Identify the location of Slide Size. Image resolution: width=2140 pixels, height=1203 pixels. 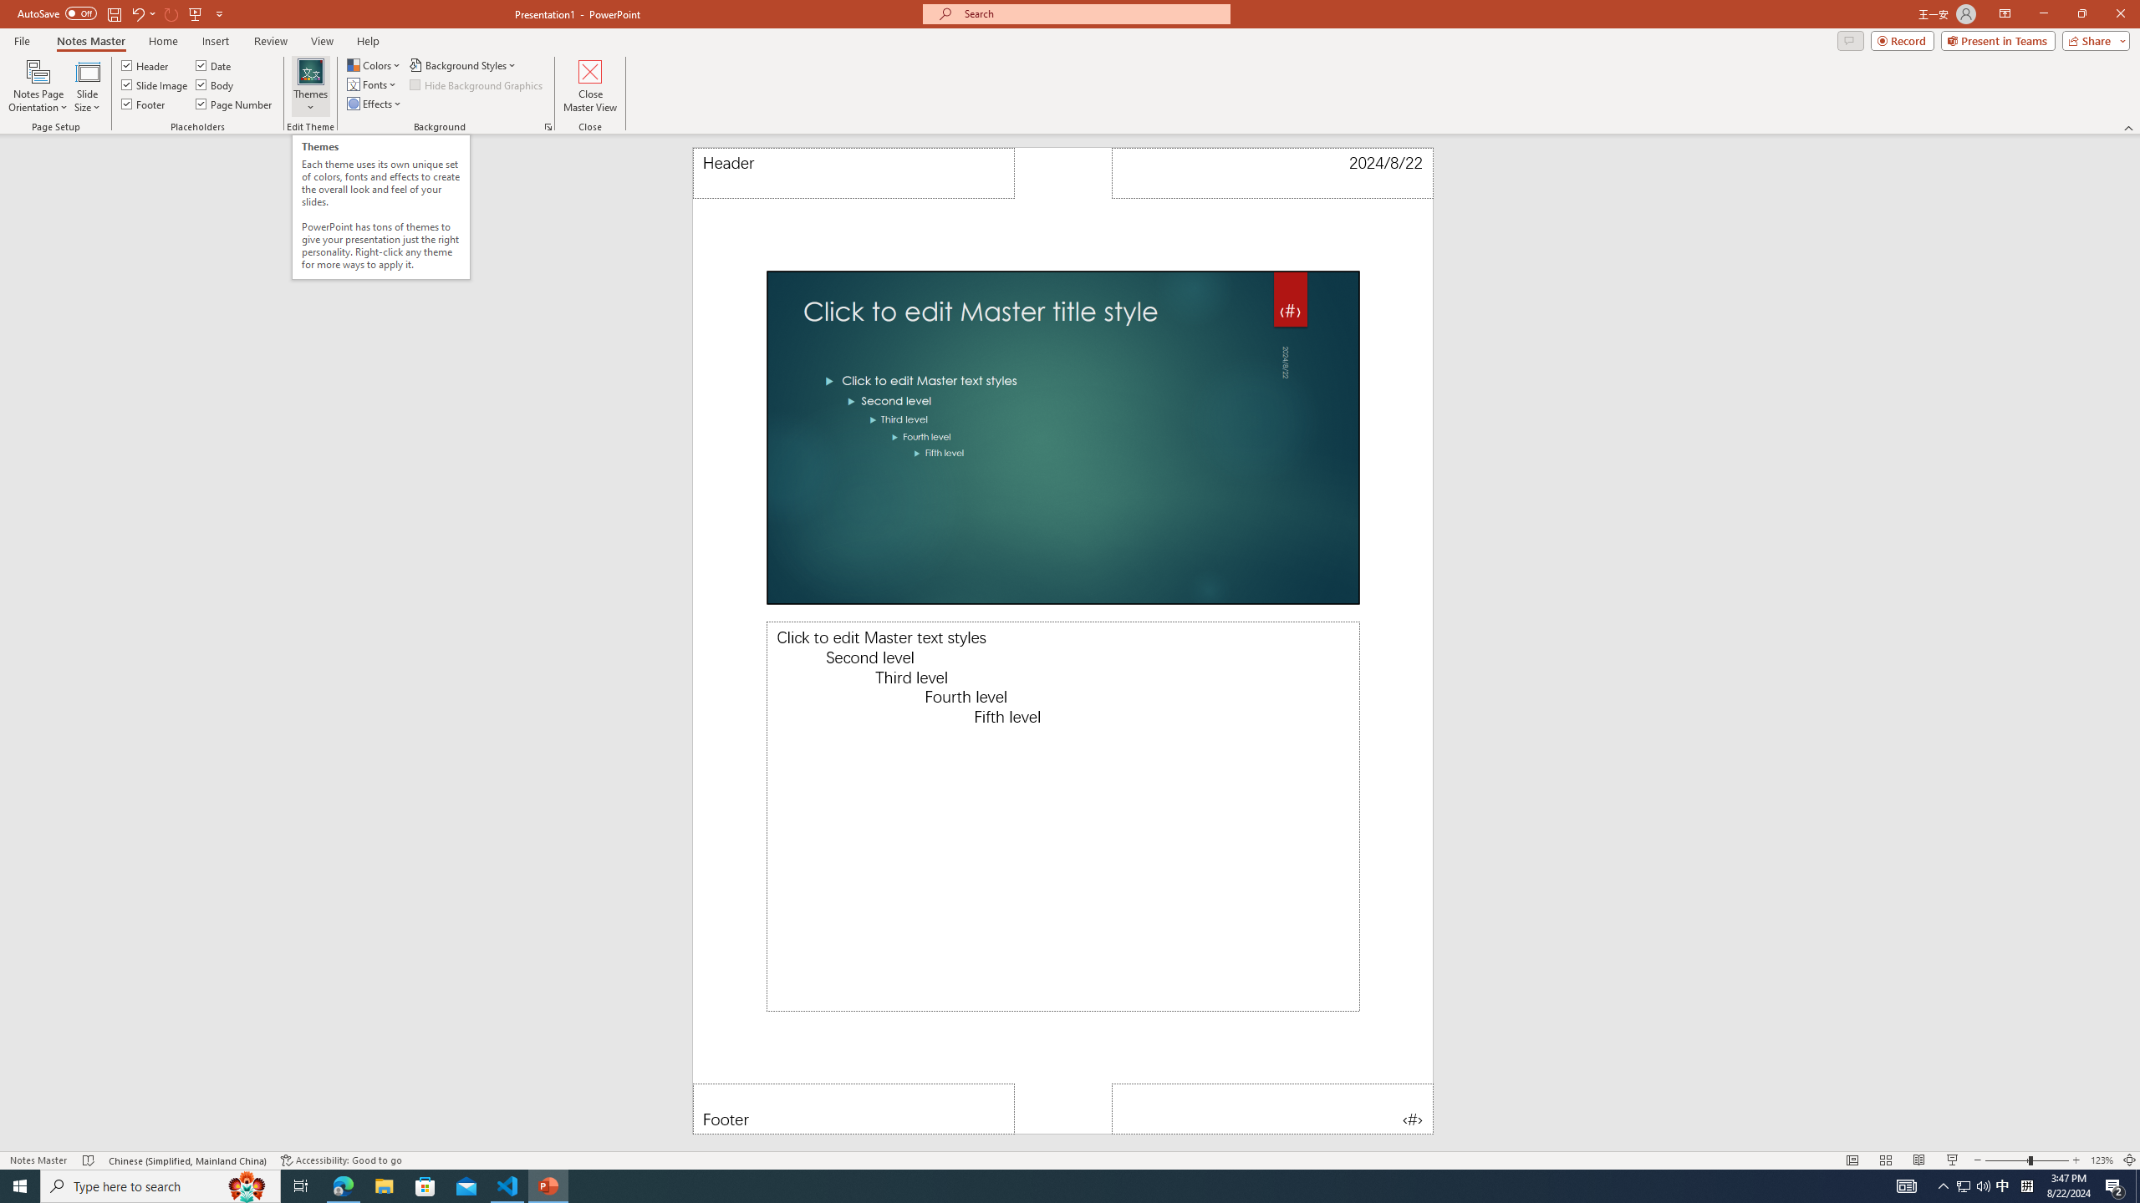
(87, 86).